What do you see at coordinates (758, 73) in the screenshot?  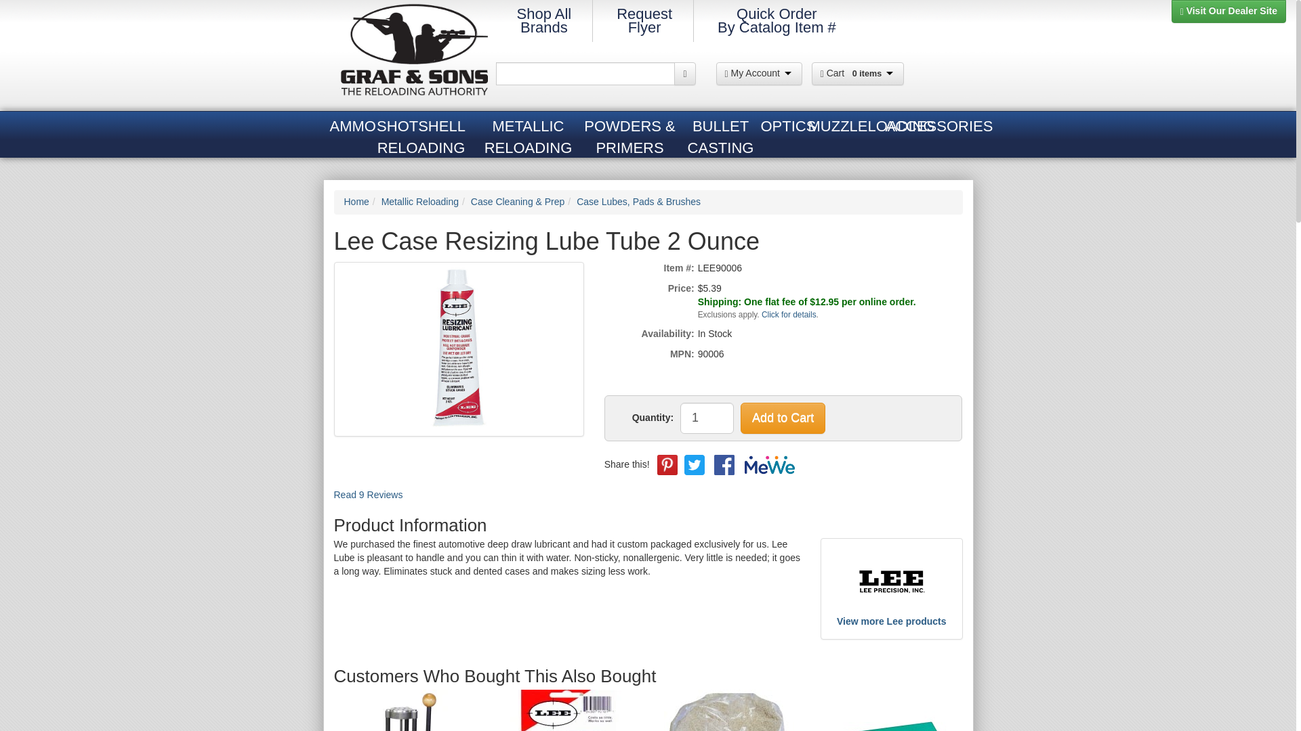 I see `My Account` at bounding box center [758, 73].